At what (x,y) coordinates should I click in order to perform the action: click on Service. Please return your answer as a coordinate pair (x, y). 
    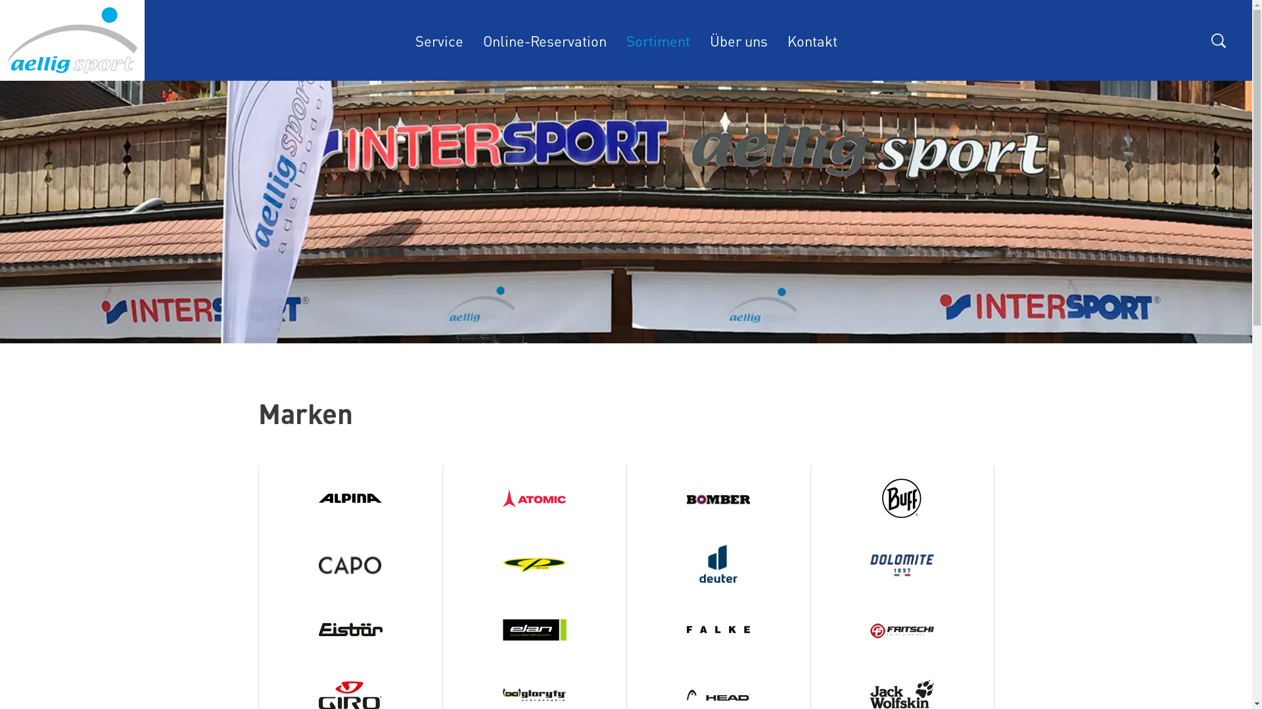
    Looking at the image, I should click on (439, 41).